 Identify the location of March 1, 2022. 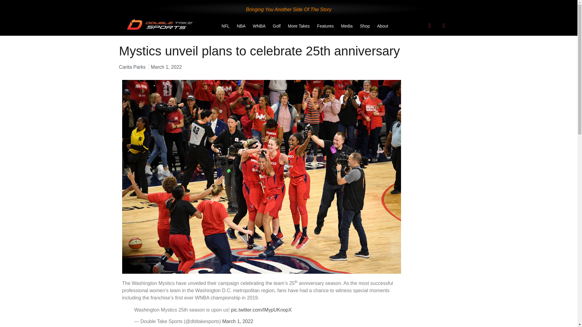
(166, 67).